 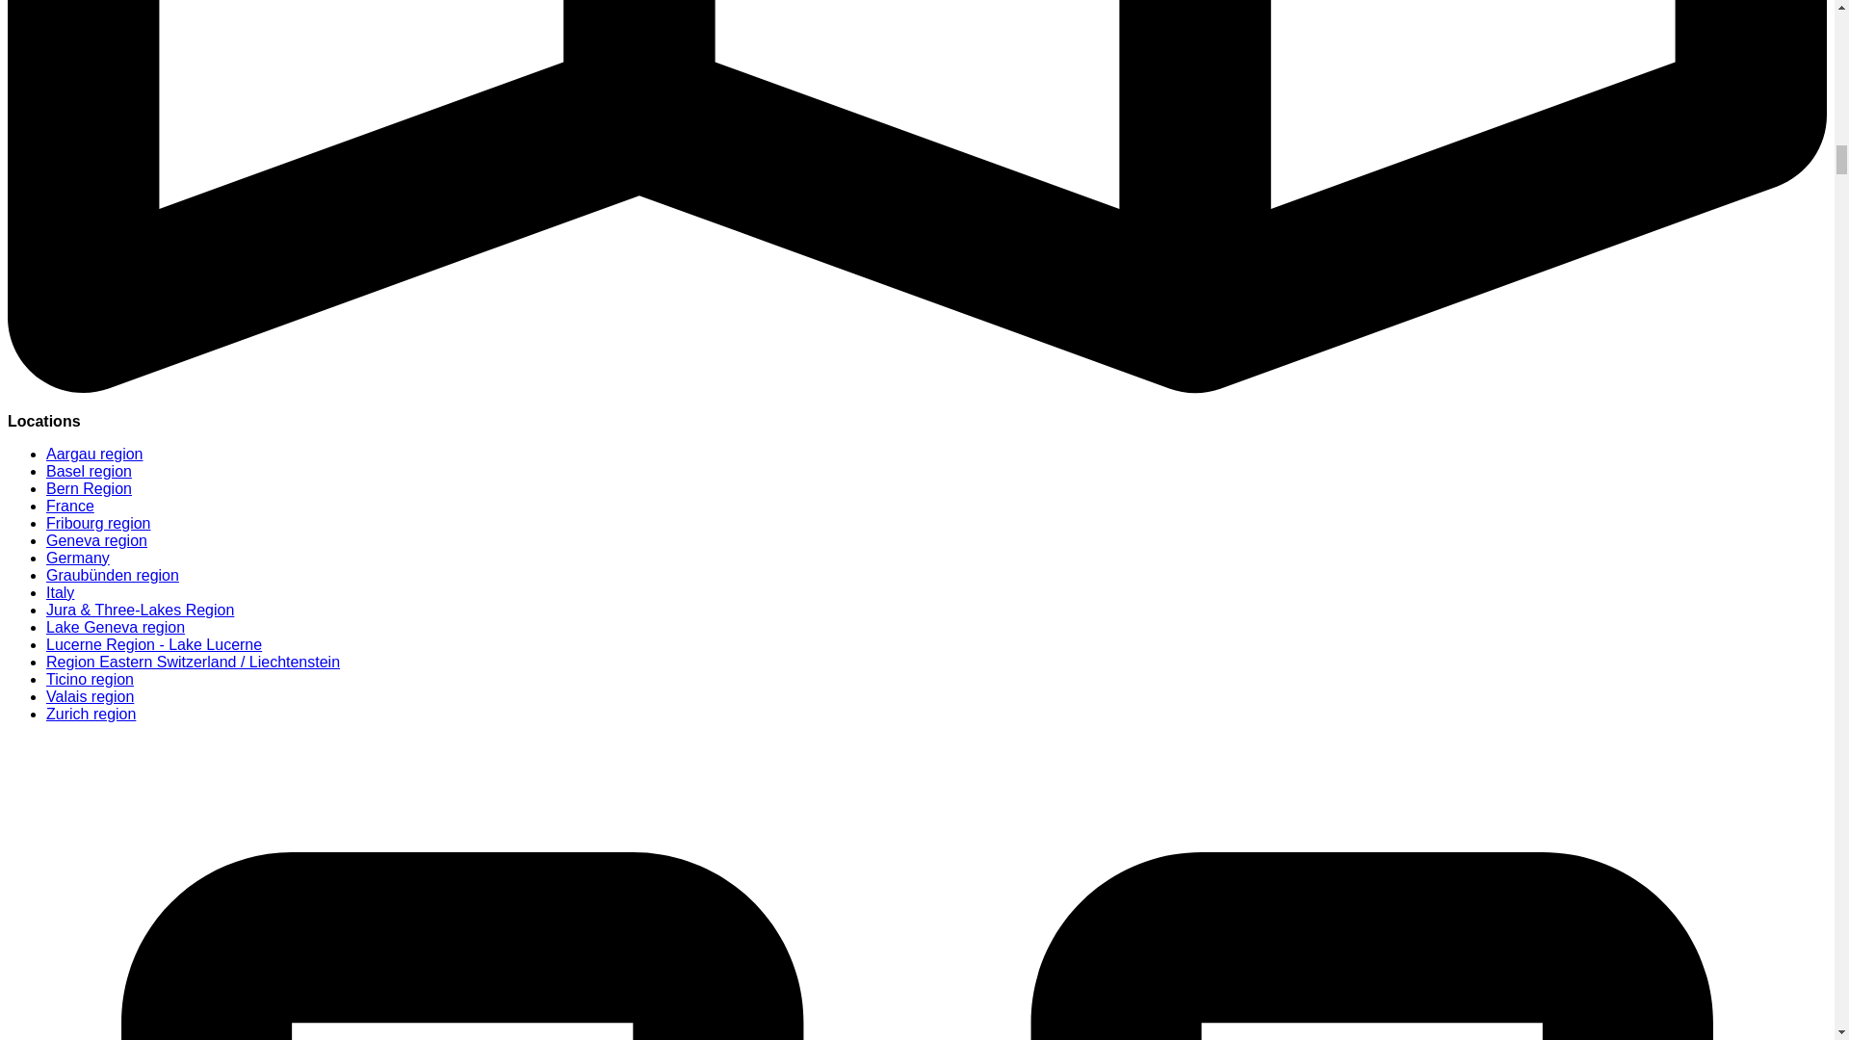 I want to click on Lucerne Region - Lake Lucerne, so click(x=154, y=644).